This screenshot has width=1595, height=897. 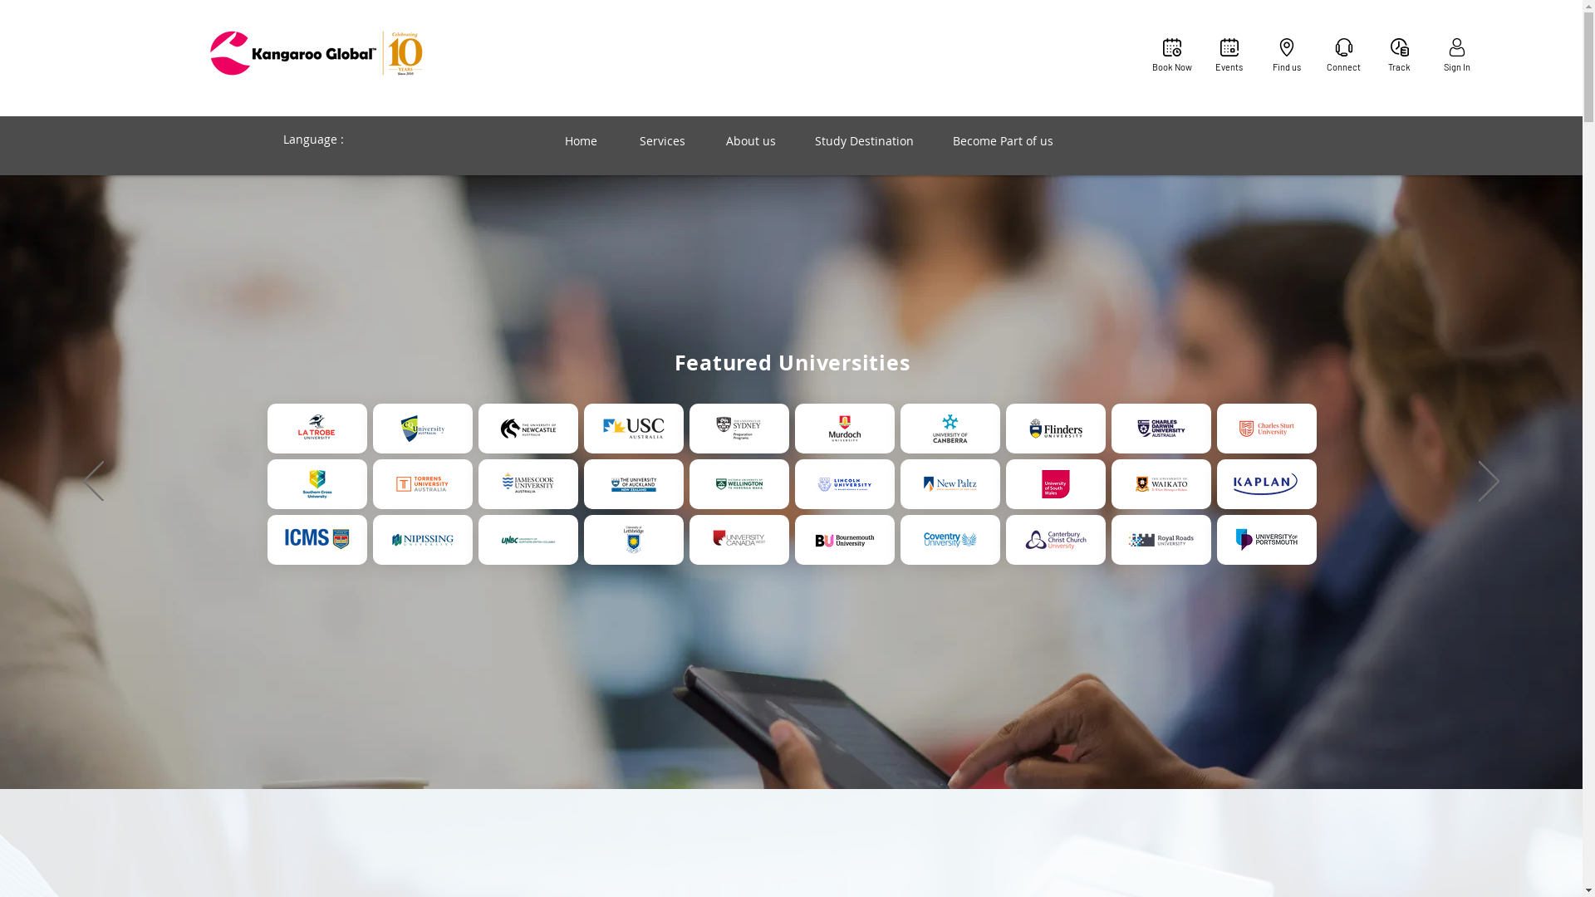 I want to click on 10.png, so click(x=844, y=429).